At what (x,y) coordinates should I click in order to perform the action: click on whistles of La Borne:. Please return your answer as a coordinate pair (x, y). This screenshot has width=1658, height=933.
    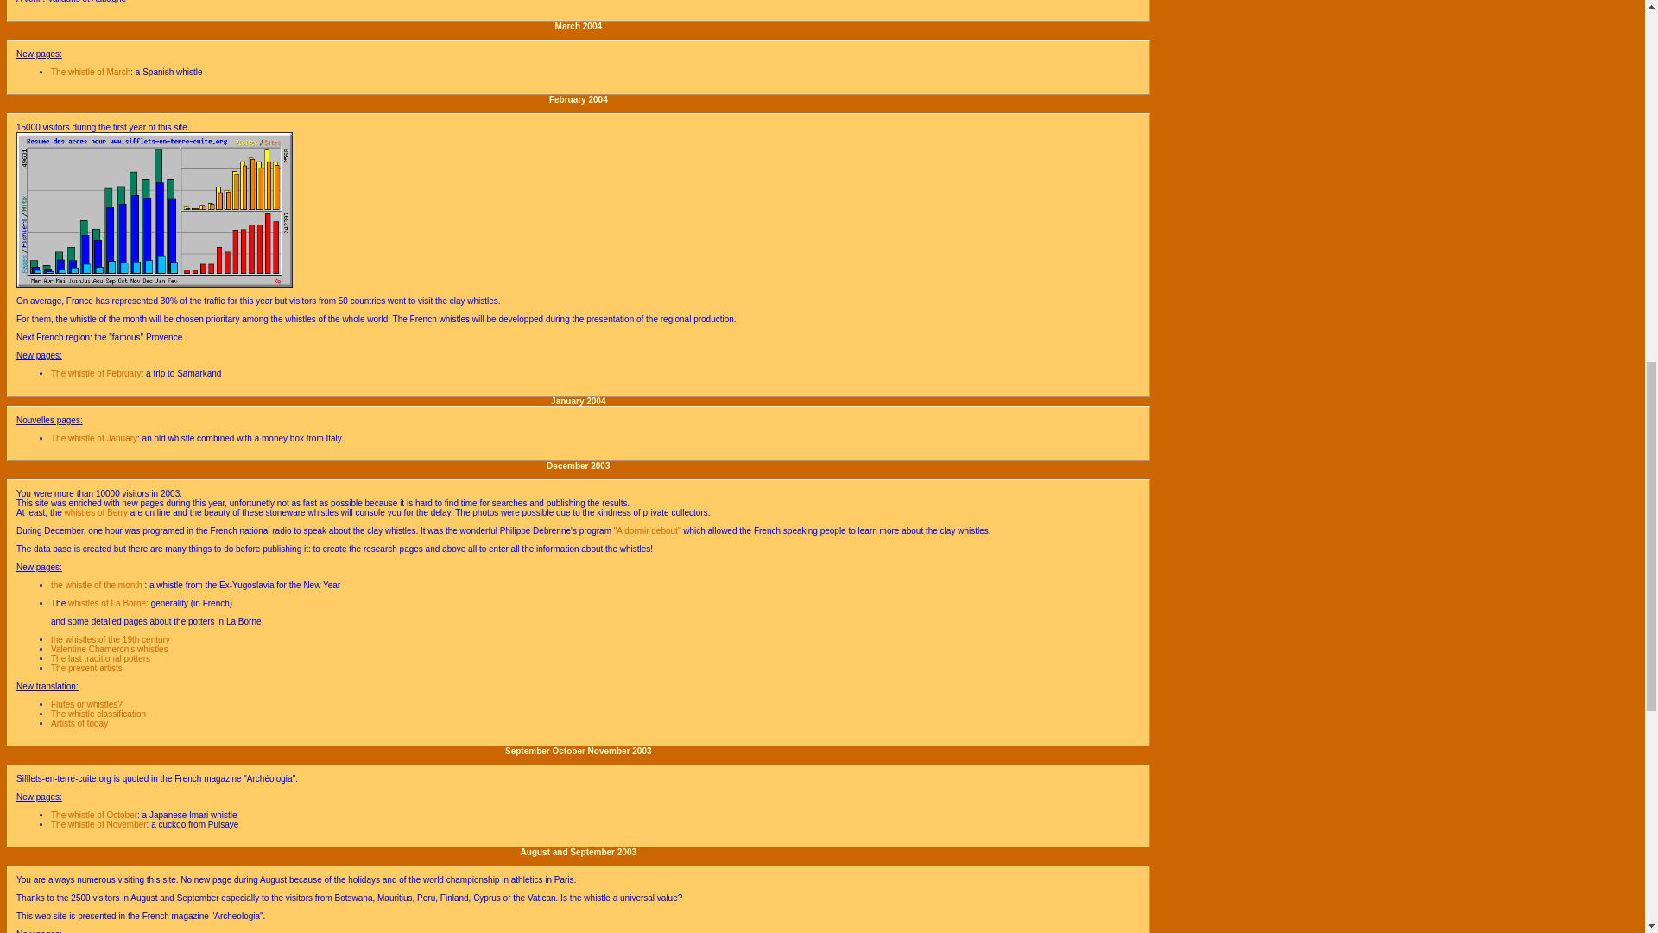
    Looking at the image, I should click on (108, 603).